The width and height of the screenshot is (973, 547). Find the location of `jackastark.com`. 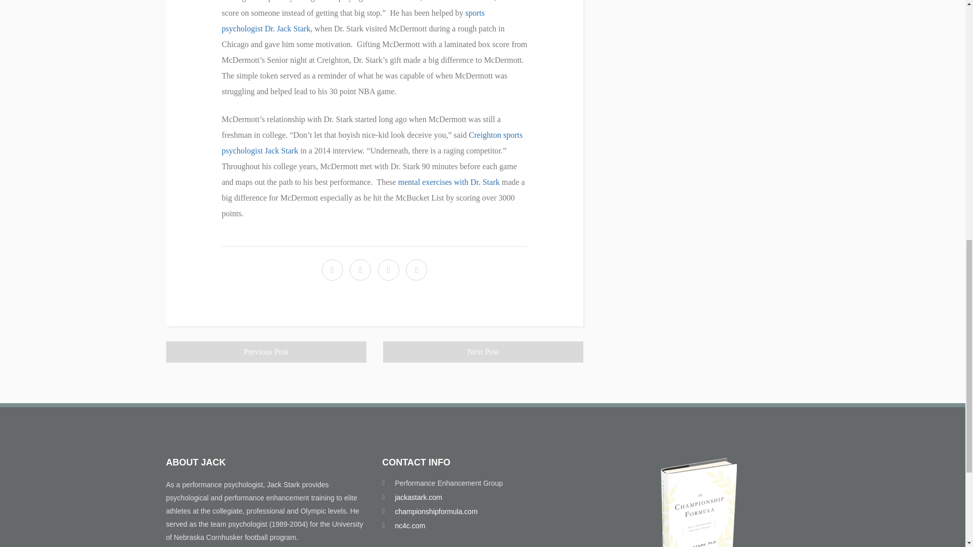

jackastark.com is located at coordinates (418, 497).